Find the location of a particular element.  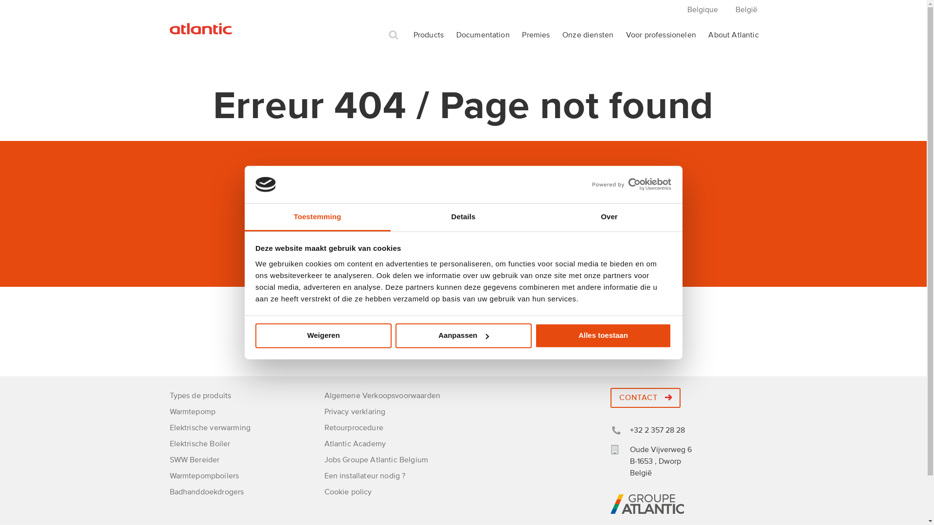

CONTACT is located at coordinates (645, 398).